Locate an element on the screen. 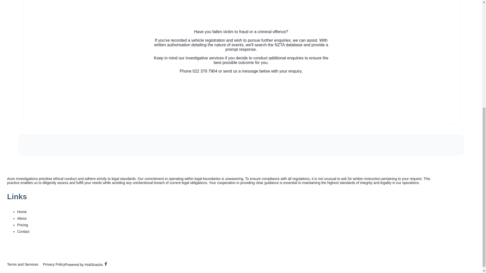  Pricing is located at coordinates (23, 225).